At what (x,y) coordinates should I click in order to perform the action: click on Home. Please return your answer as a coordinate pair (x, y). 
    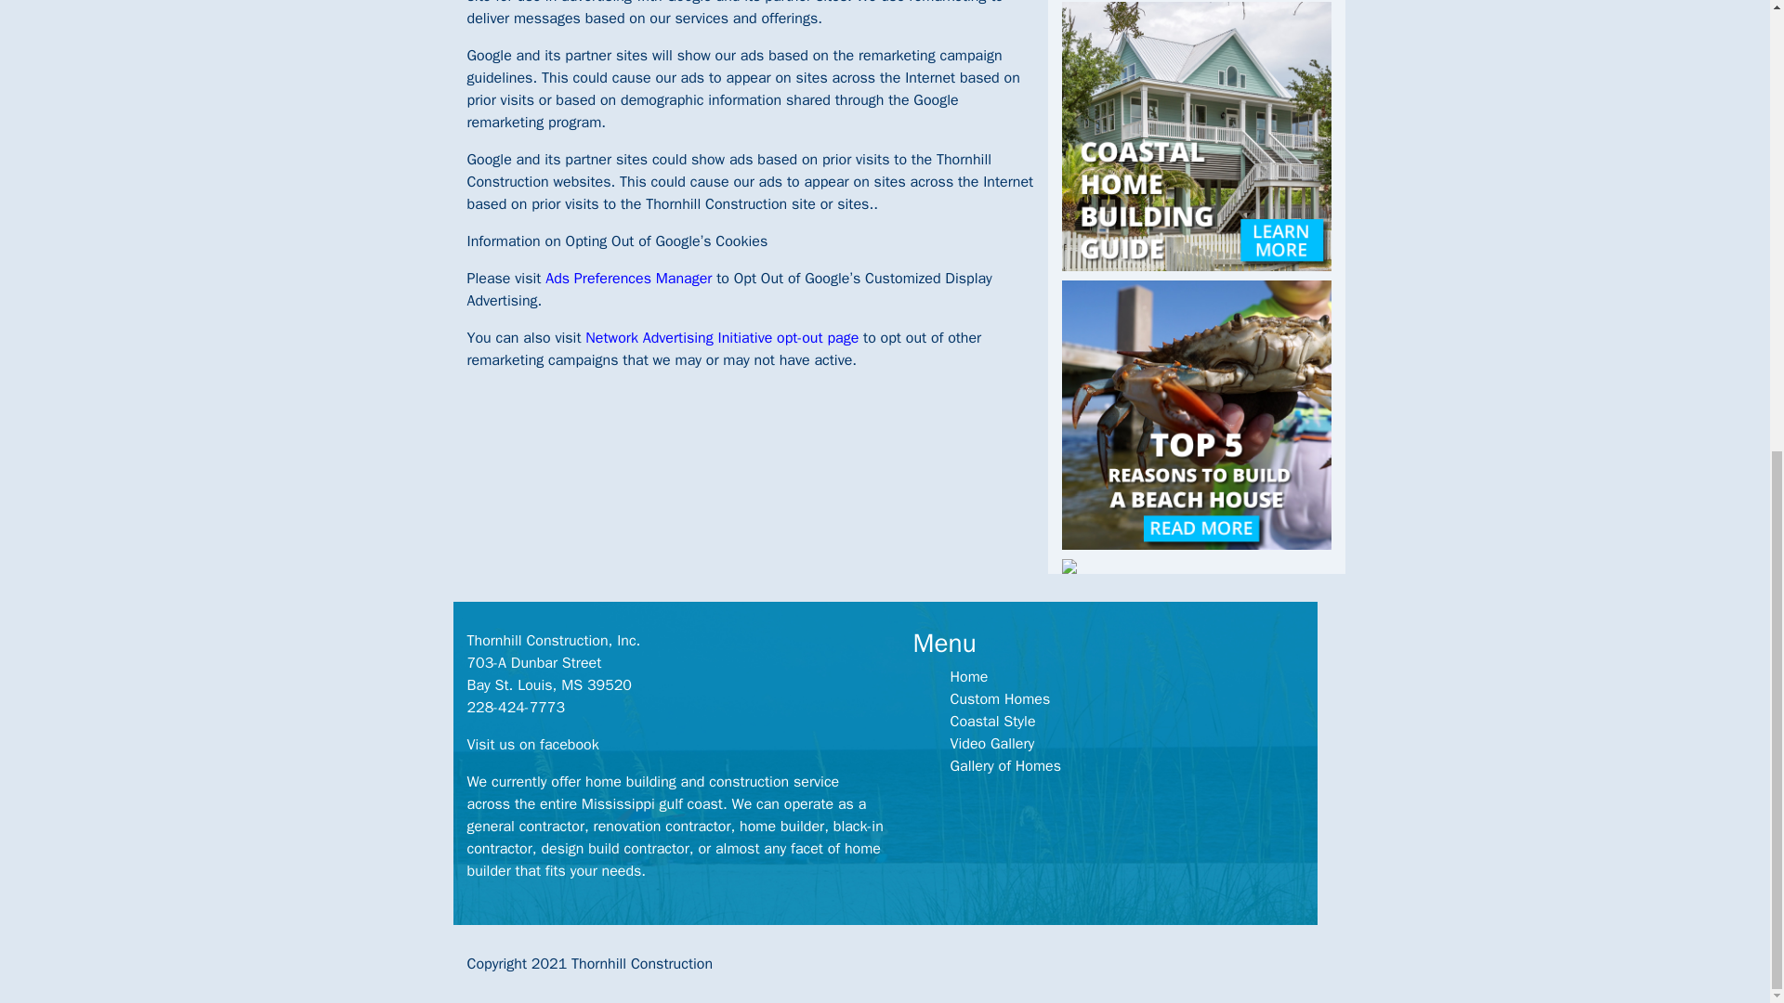
    Looking at the image, I should click on (968, 676).